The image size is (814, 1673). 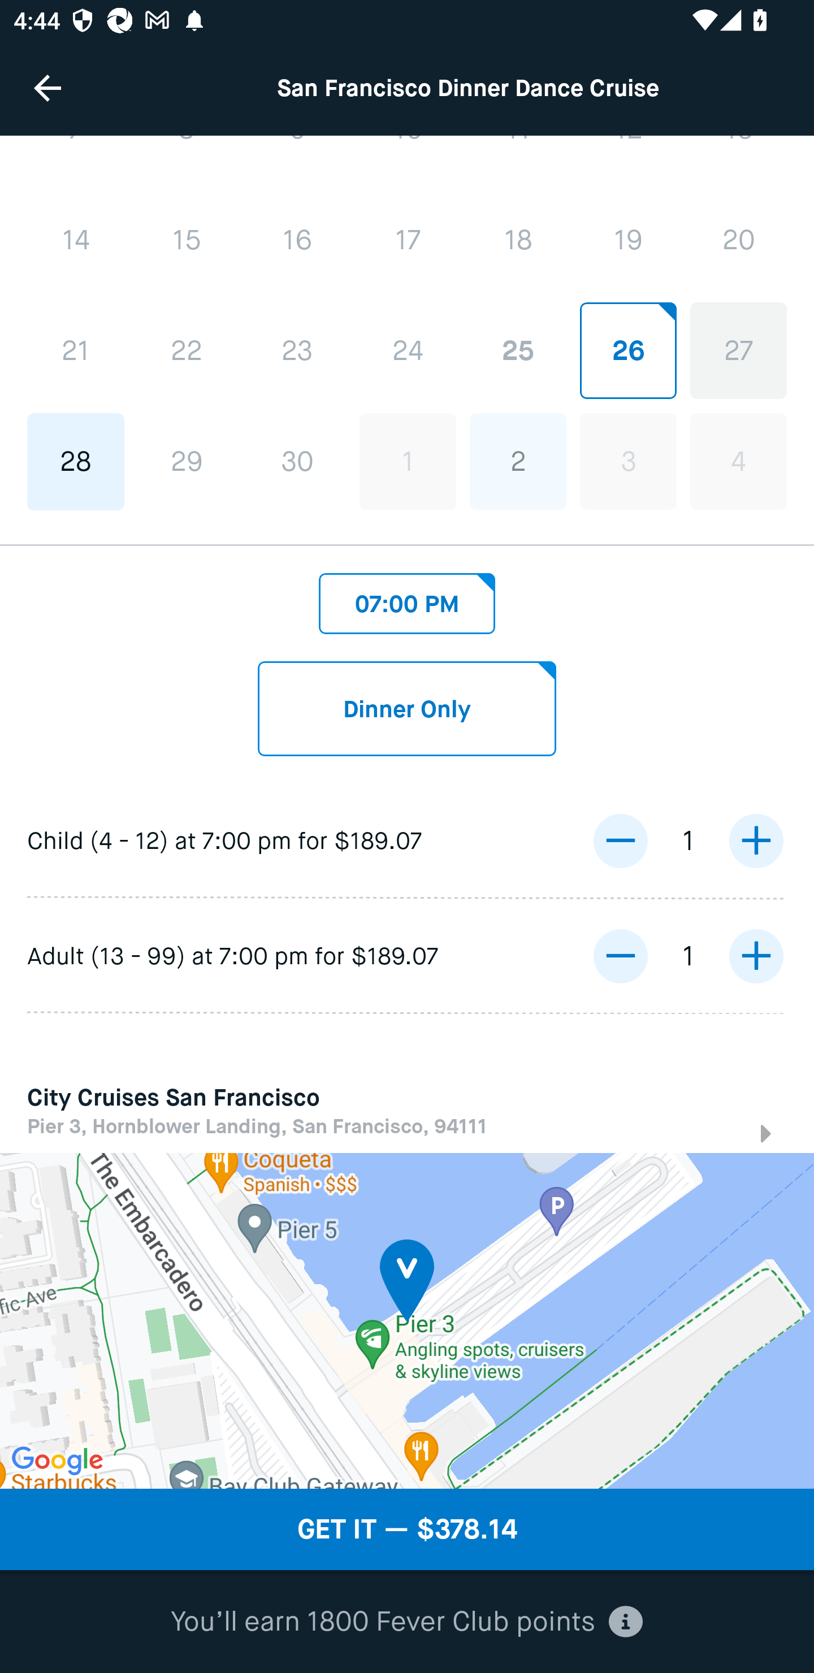 What do you see at coordinates (518, 461) in the screenshot?
I see `2` at bounding box center [518, 461].